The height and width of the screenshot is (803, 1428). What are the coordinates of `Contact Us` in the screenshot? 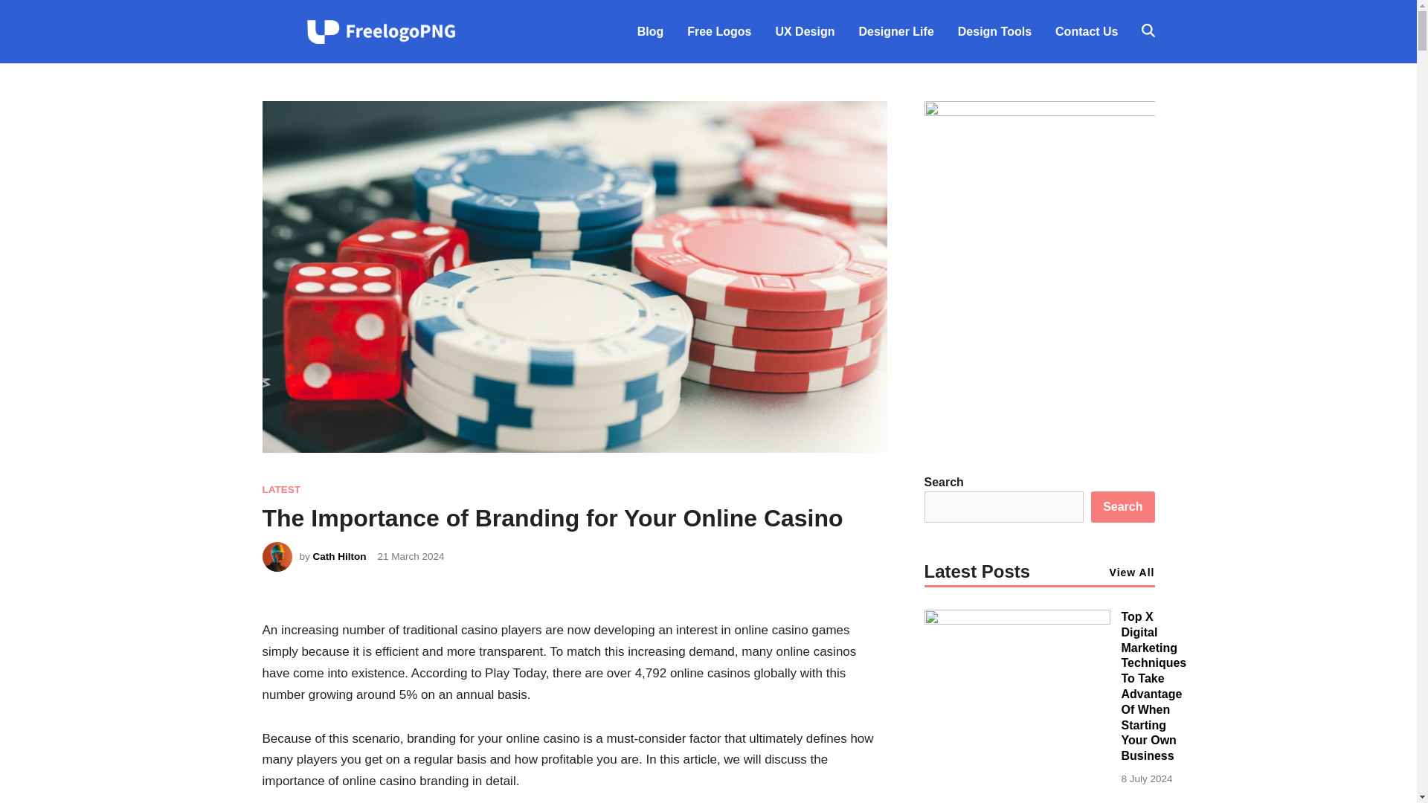 It's located at (1086, 31).